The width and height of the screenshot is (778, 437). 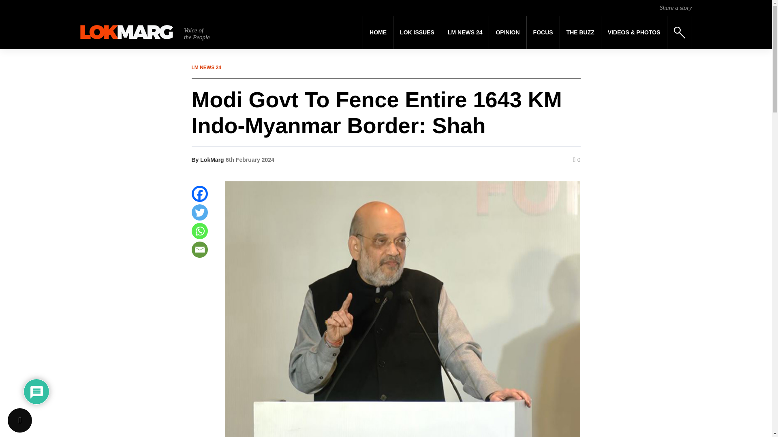 What do you see at coordinates (212, 159) in the screenshot?
I see `LokMarg` at bounding box center [212, 159].